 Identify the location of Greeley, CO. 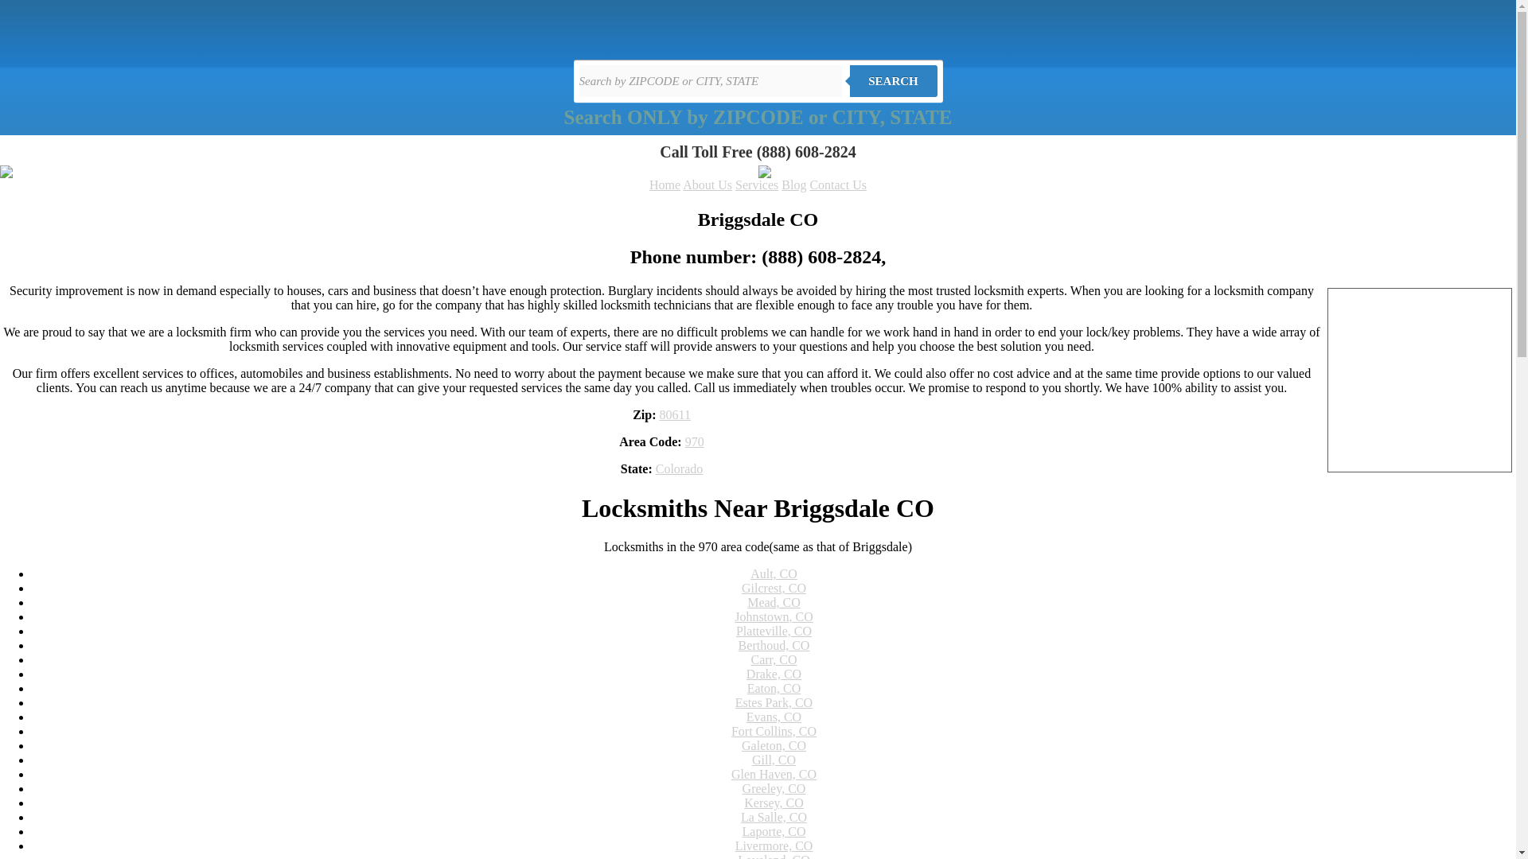
(774, 788).